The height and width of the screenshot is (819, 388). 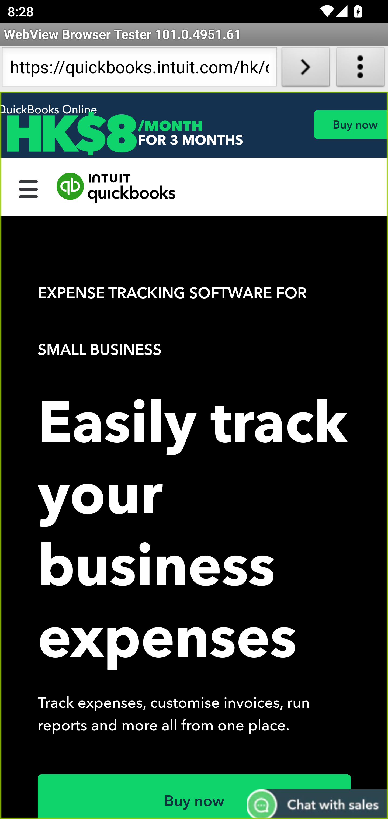 What do you see at coordinates (361, 69) in the screenshot?
I see `About WebView` at bounding box center [361, 69].